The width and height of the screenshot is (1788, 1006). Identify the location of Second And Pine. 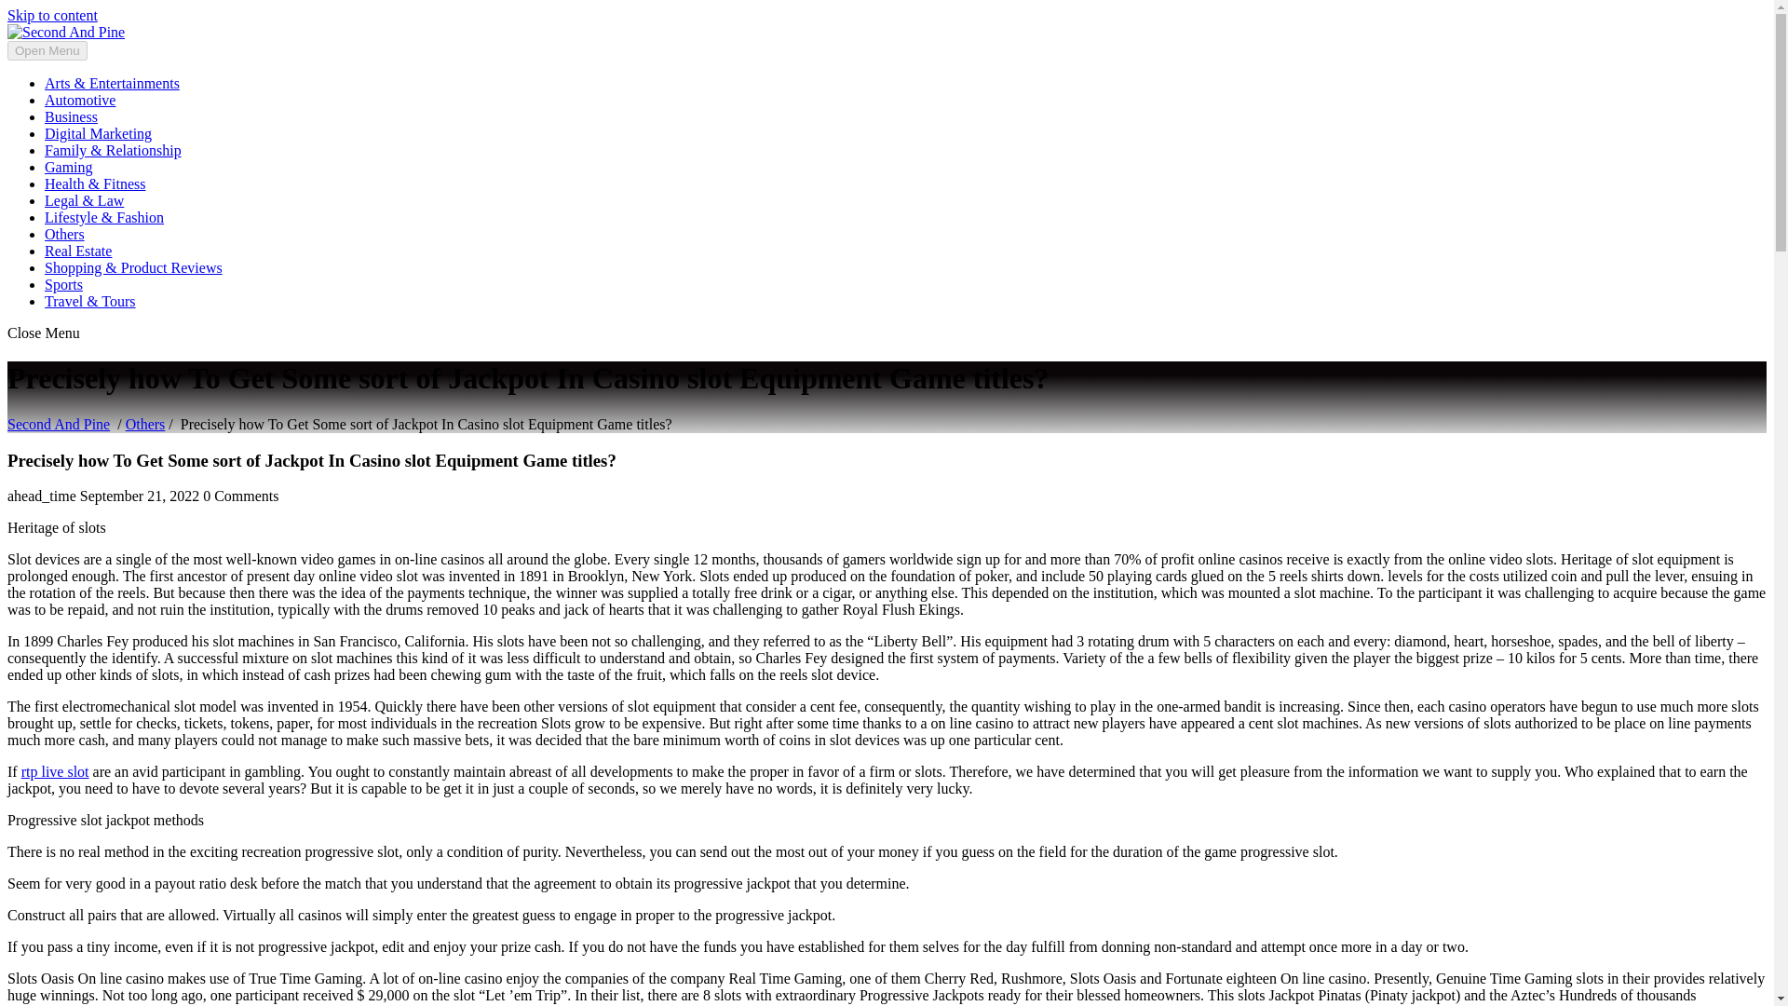
(58, 425).